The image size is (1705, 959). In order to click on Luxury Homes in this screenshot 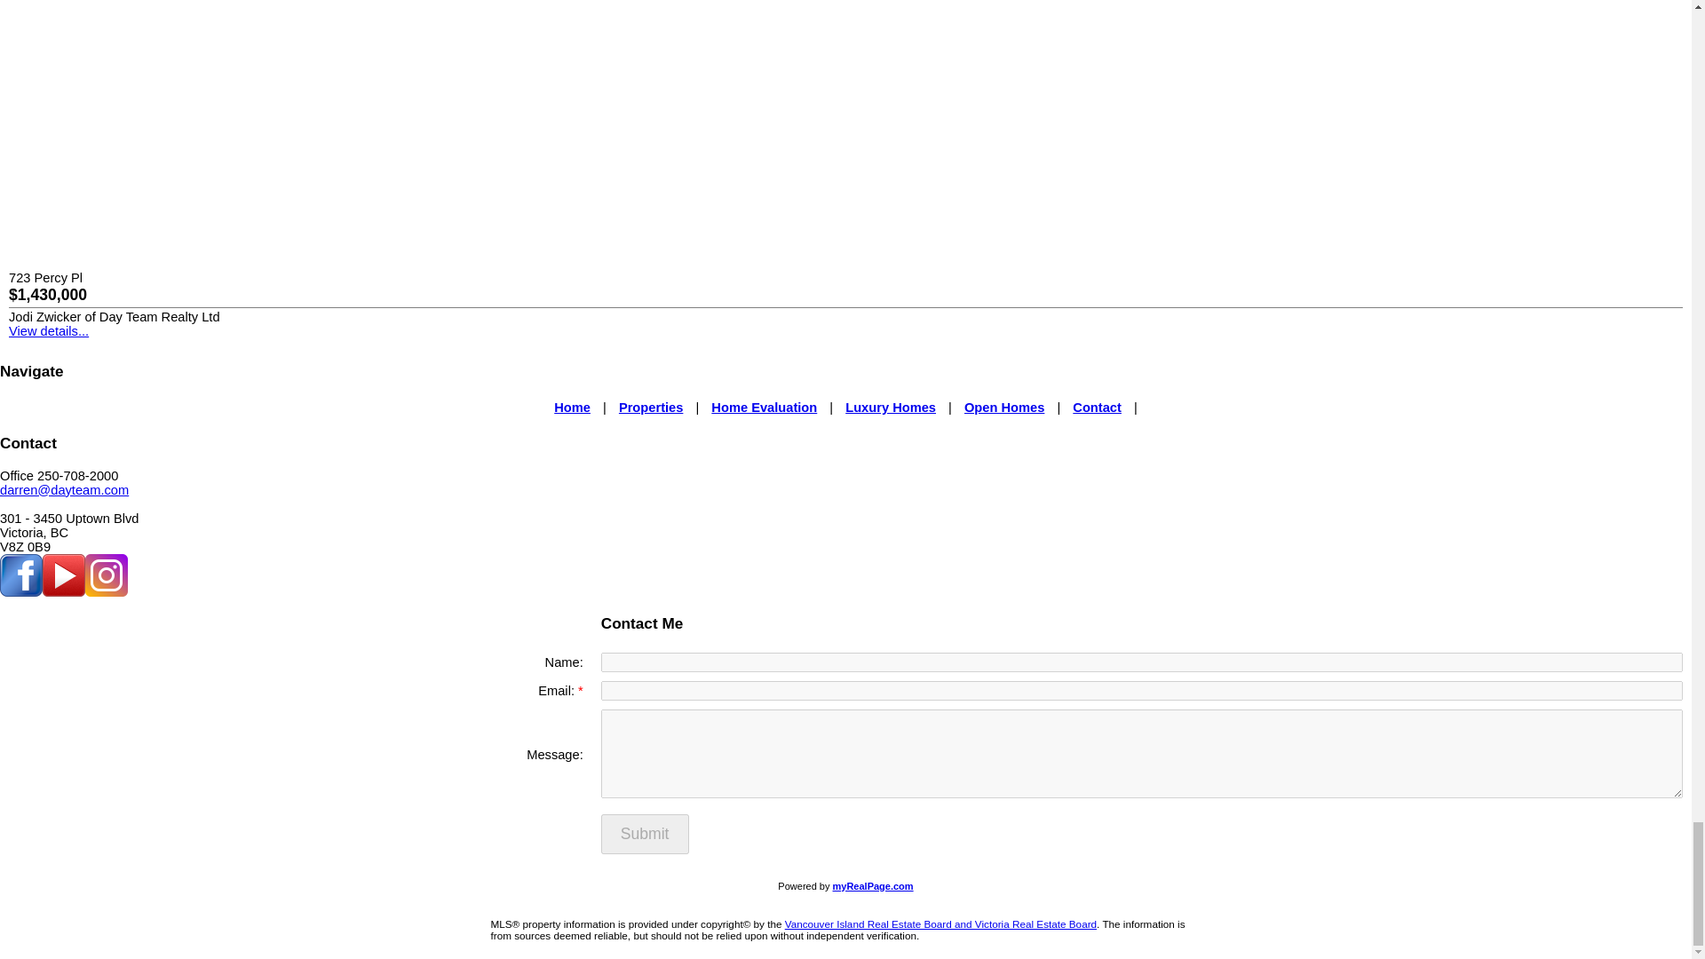, I will do `click(891, 407)`.